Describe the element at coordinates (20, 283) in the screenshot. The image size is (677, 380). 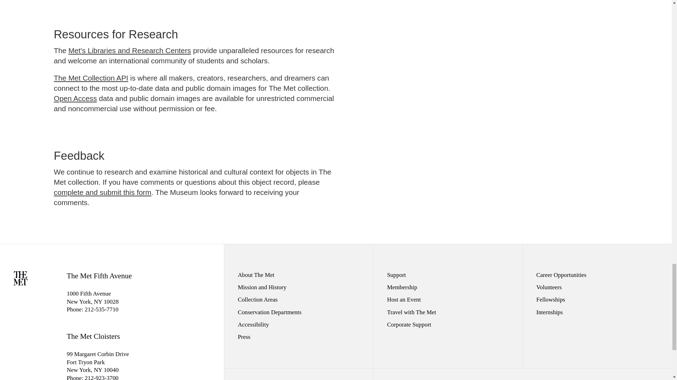
I see `Homepage` at that location.